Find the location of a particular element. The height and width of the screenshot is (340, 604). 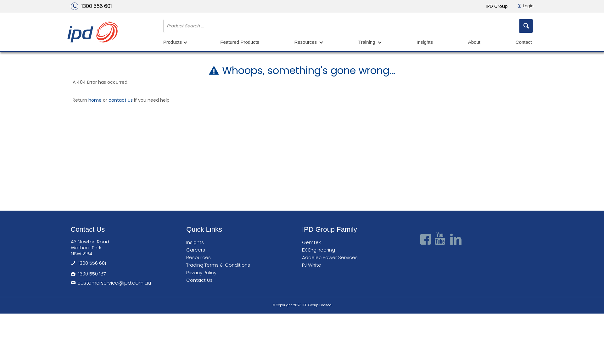

Resources is located at coordinates (309, 43).